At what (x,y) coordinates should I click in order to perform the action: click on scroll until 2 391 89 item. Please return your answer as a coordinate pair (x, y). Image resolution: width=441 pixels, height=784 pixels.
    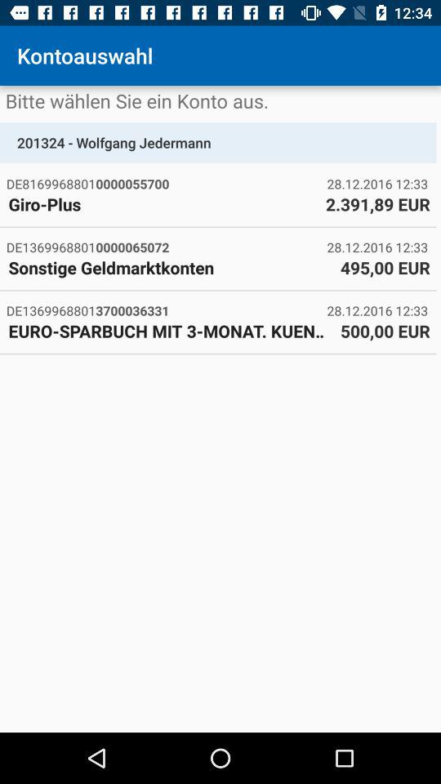
    Looking at the image, I should click on (377, 204).